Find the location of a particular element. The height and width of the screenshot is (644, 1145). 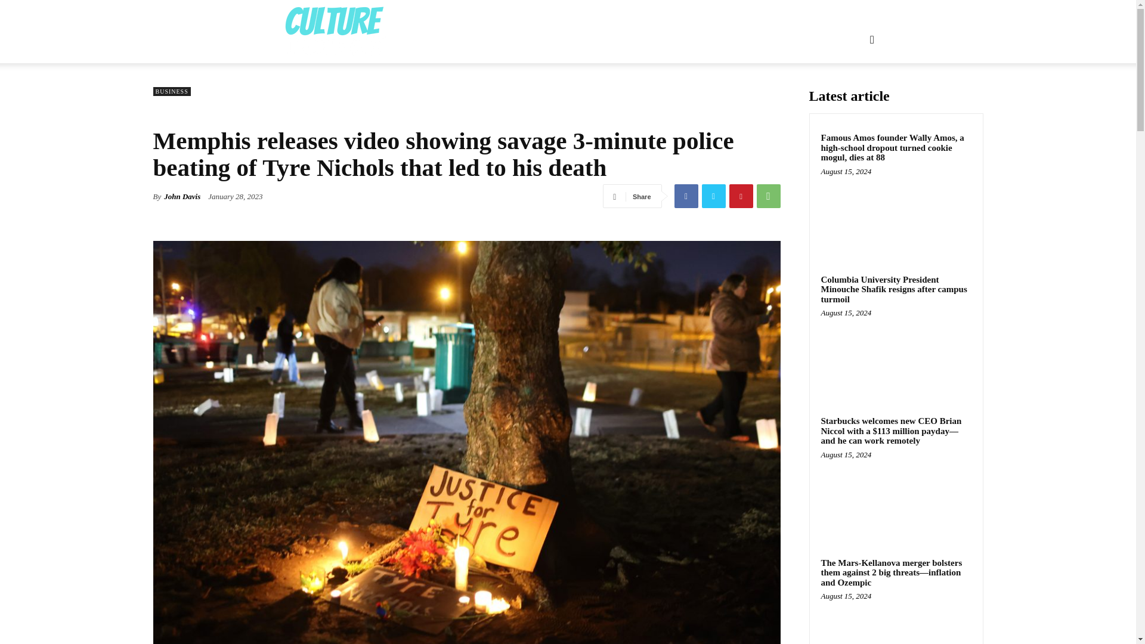

CULTURE is located at coordinates (643, 39).